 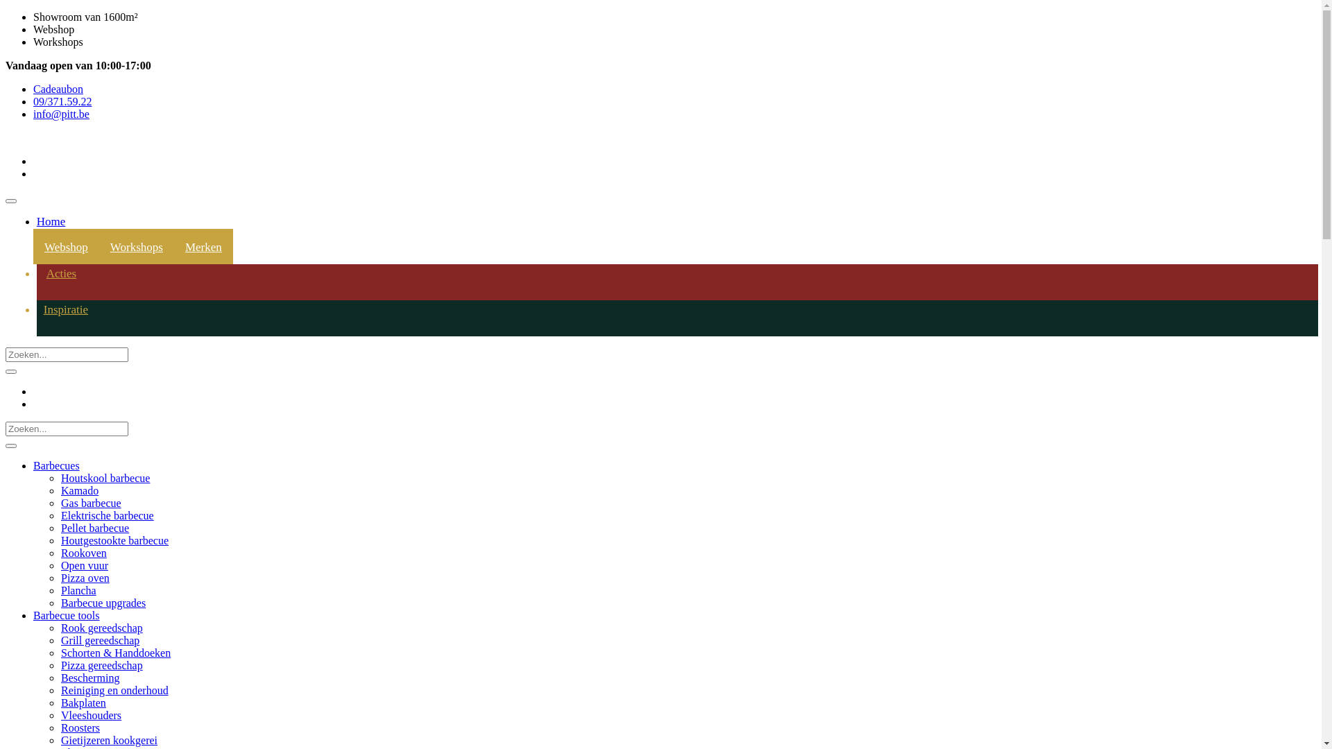 I want to click on Betaling en verzending, so click(x=85, y=637).